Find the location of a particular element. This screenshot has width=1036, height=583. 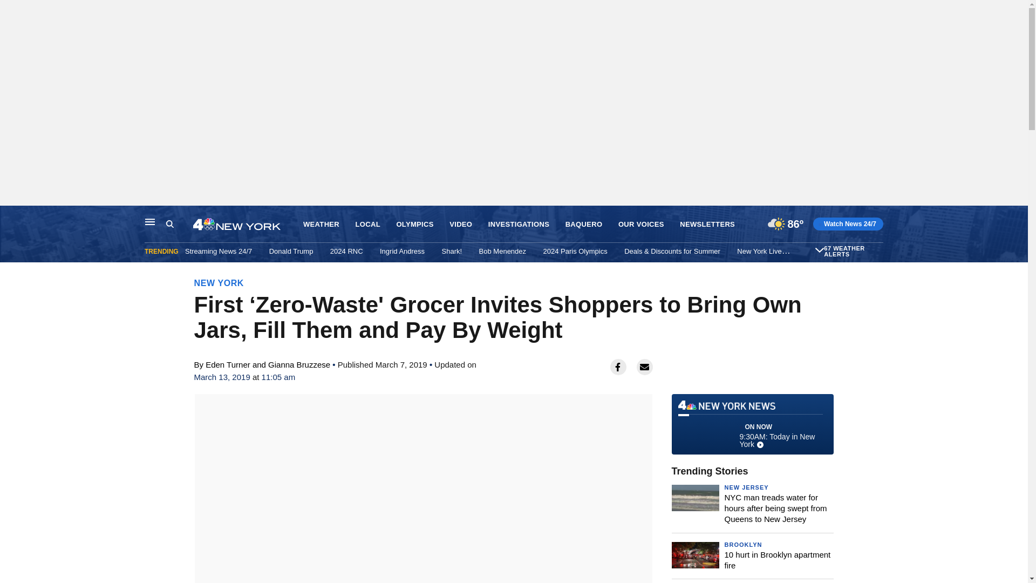

NEW YORK is located at coordinates (219, 283).